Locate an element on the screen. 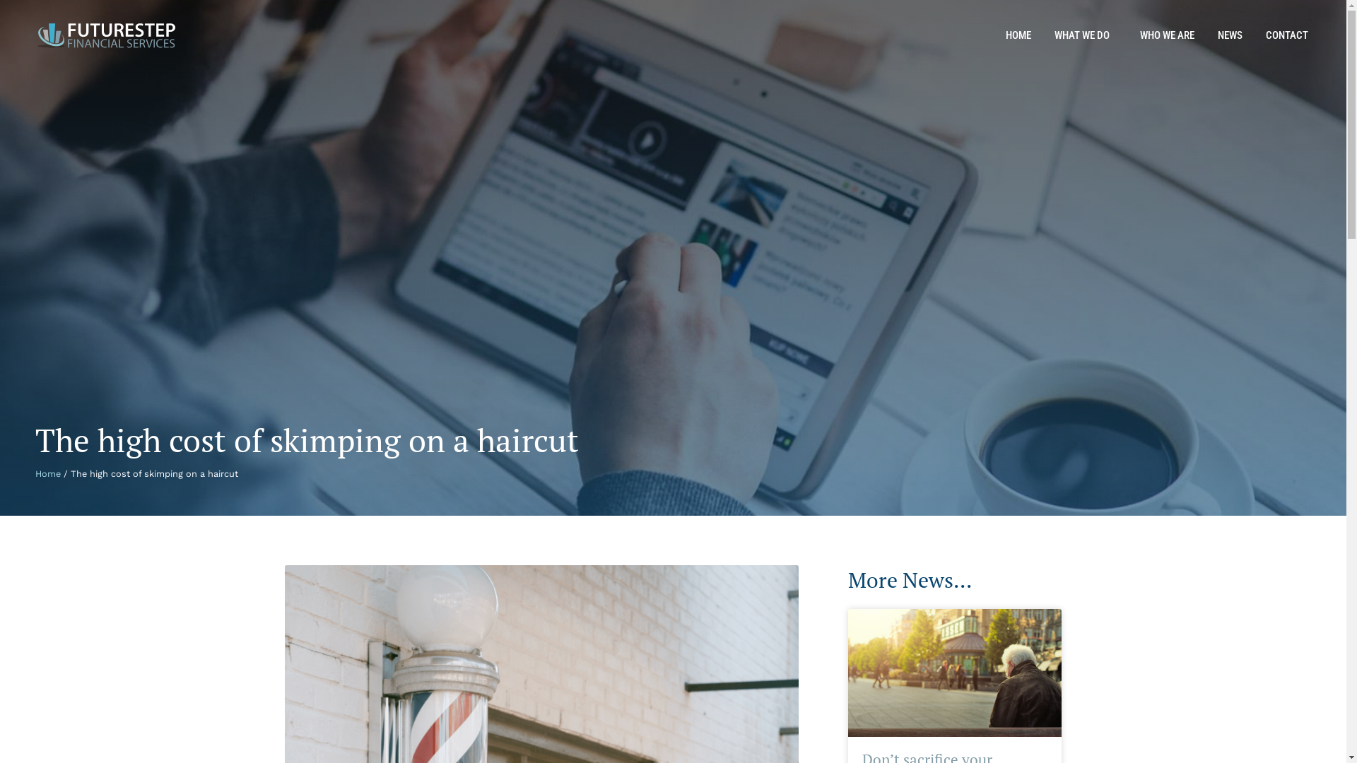 The width and height of the screenshot is (1357, 763). WHO WE ARE is located at coordinates (1168, 35).